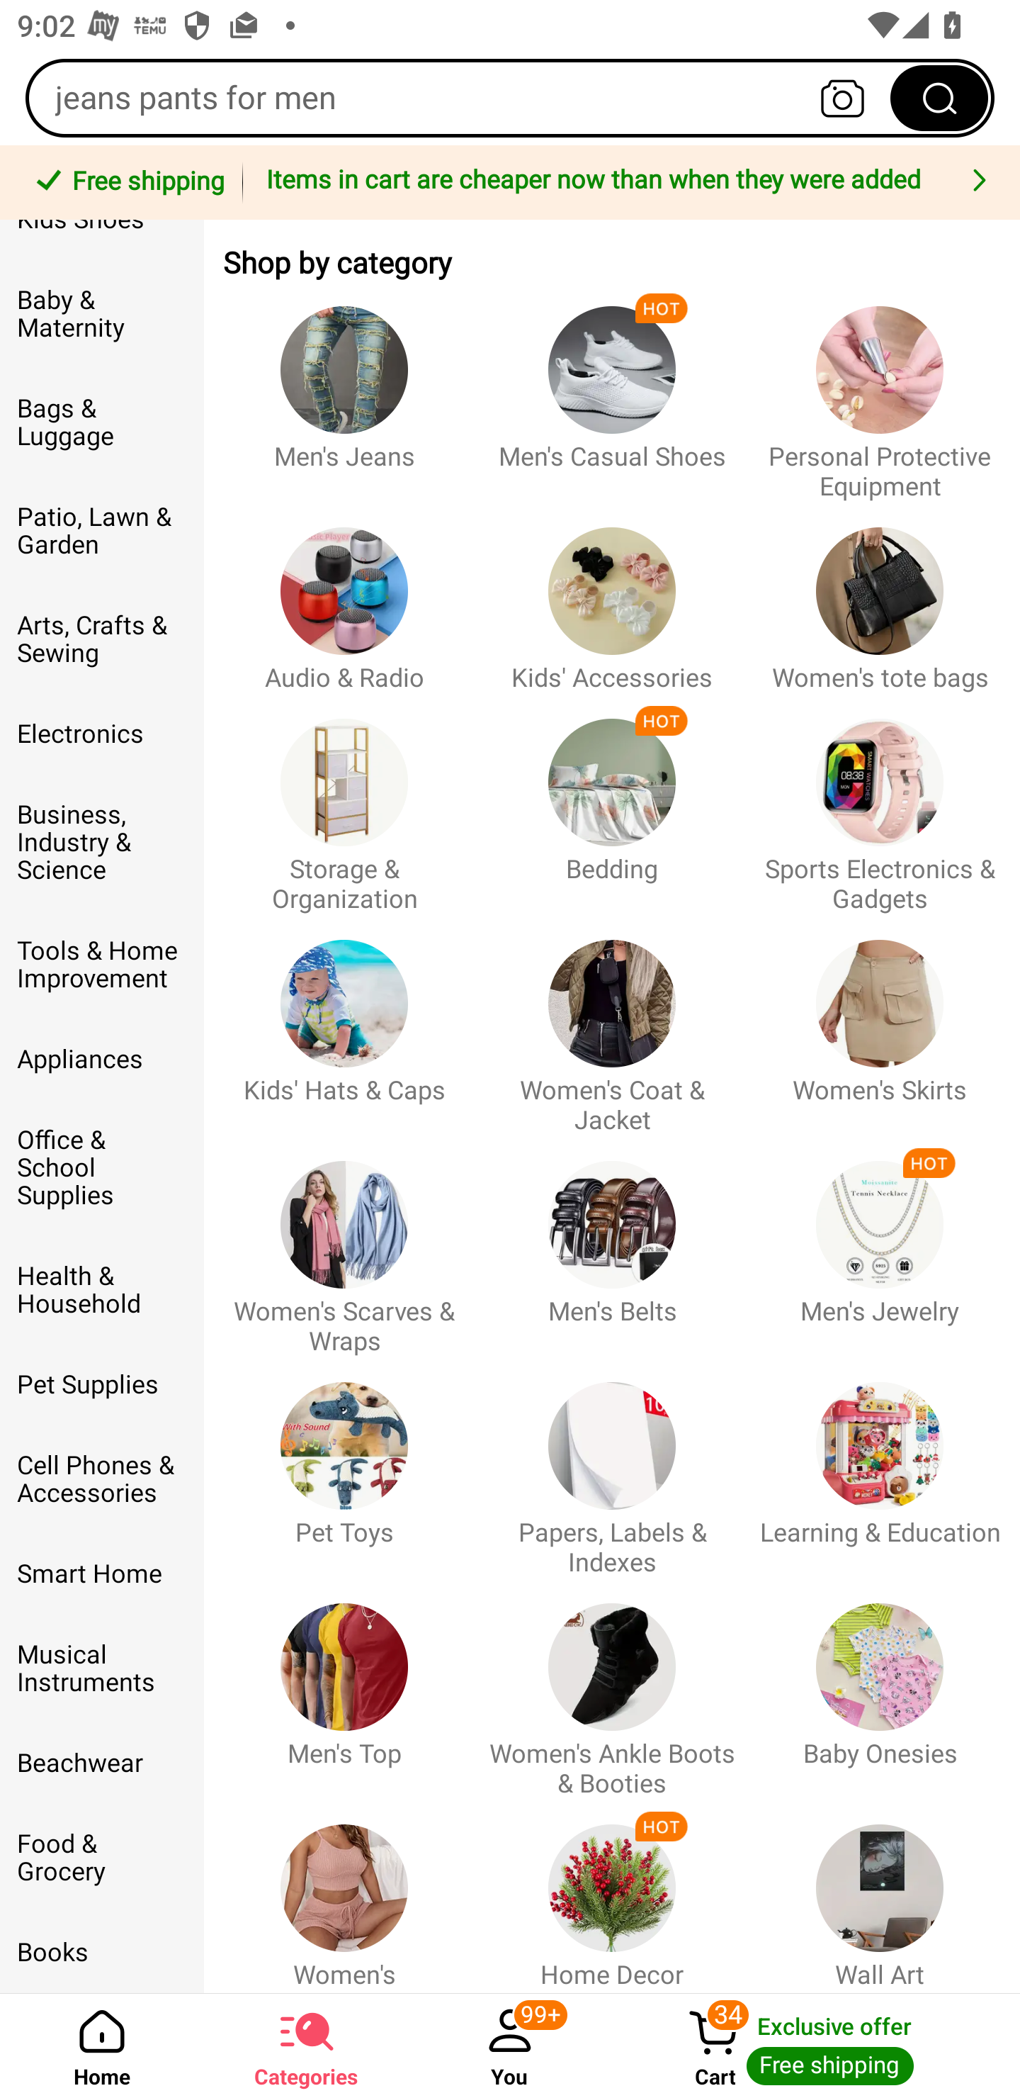  I want to click on Books, so click(102, 1952).